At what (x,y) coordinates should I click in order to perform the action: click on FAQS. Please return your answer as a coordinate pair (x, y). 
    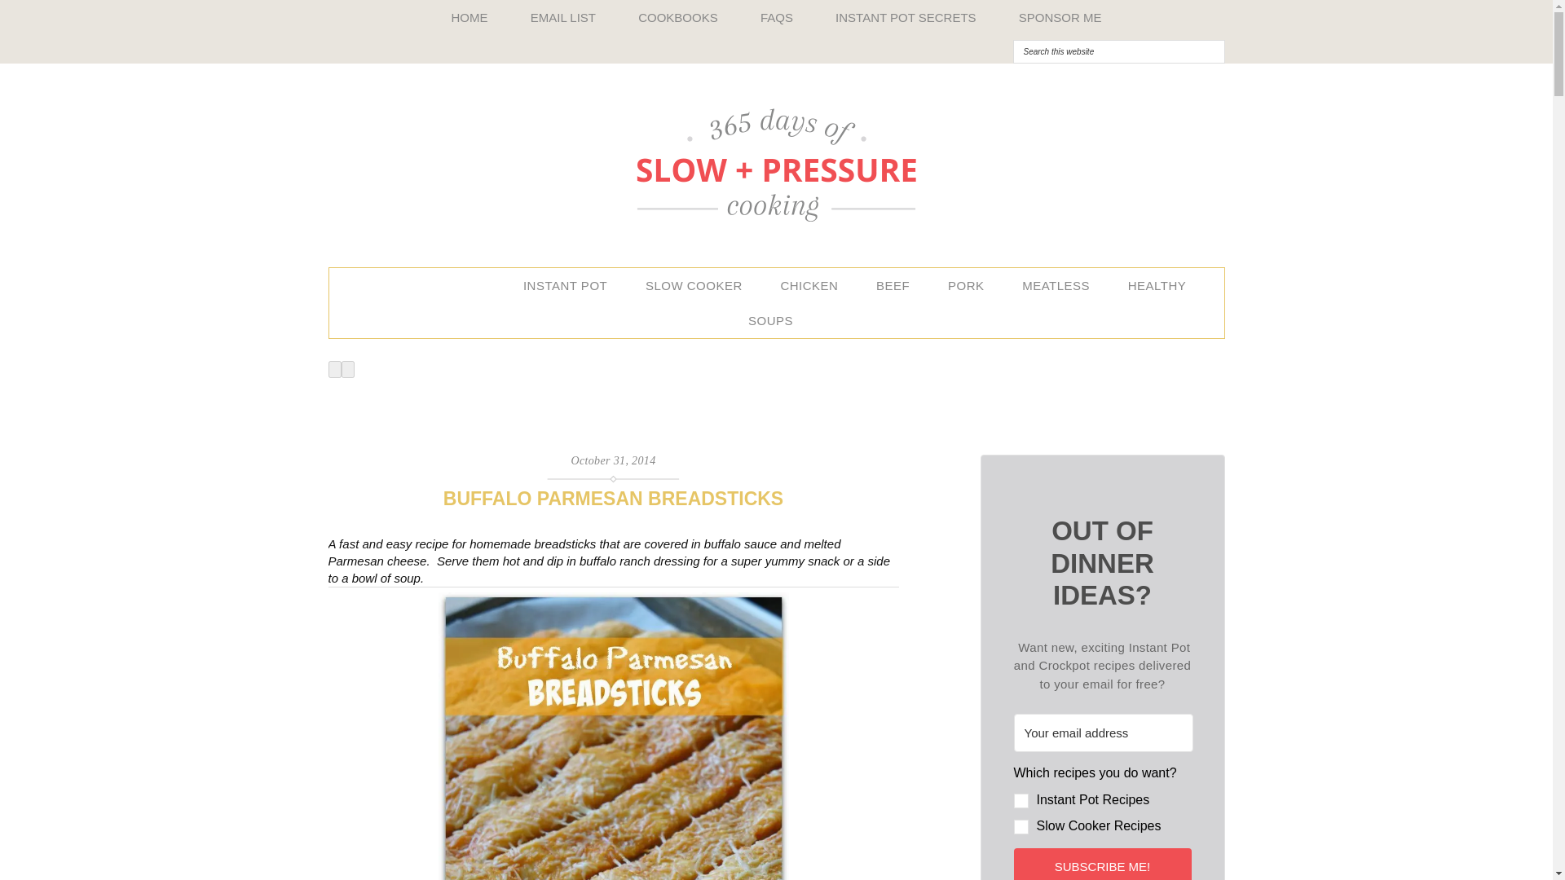
    Looking at the image, I should click on (776, 18).